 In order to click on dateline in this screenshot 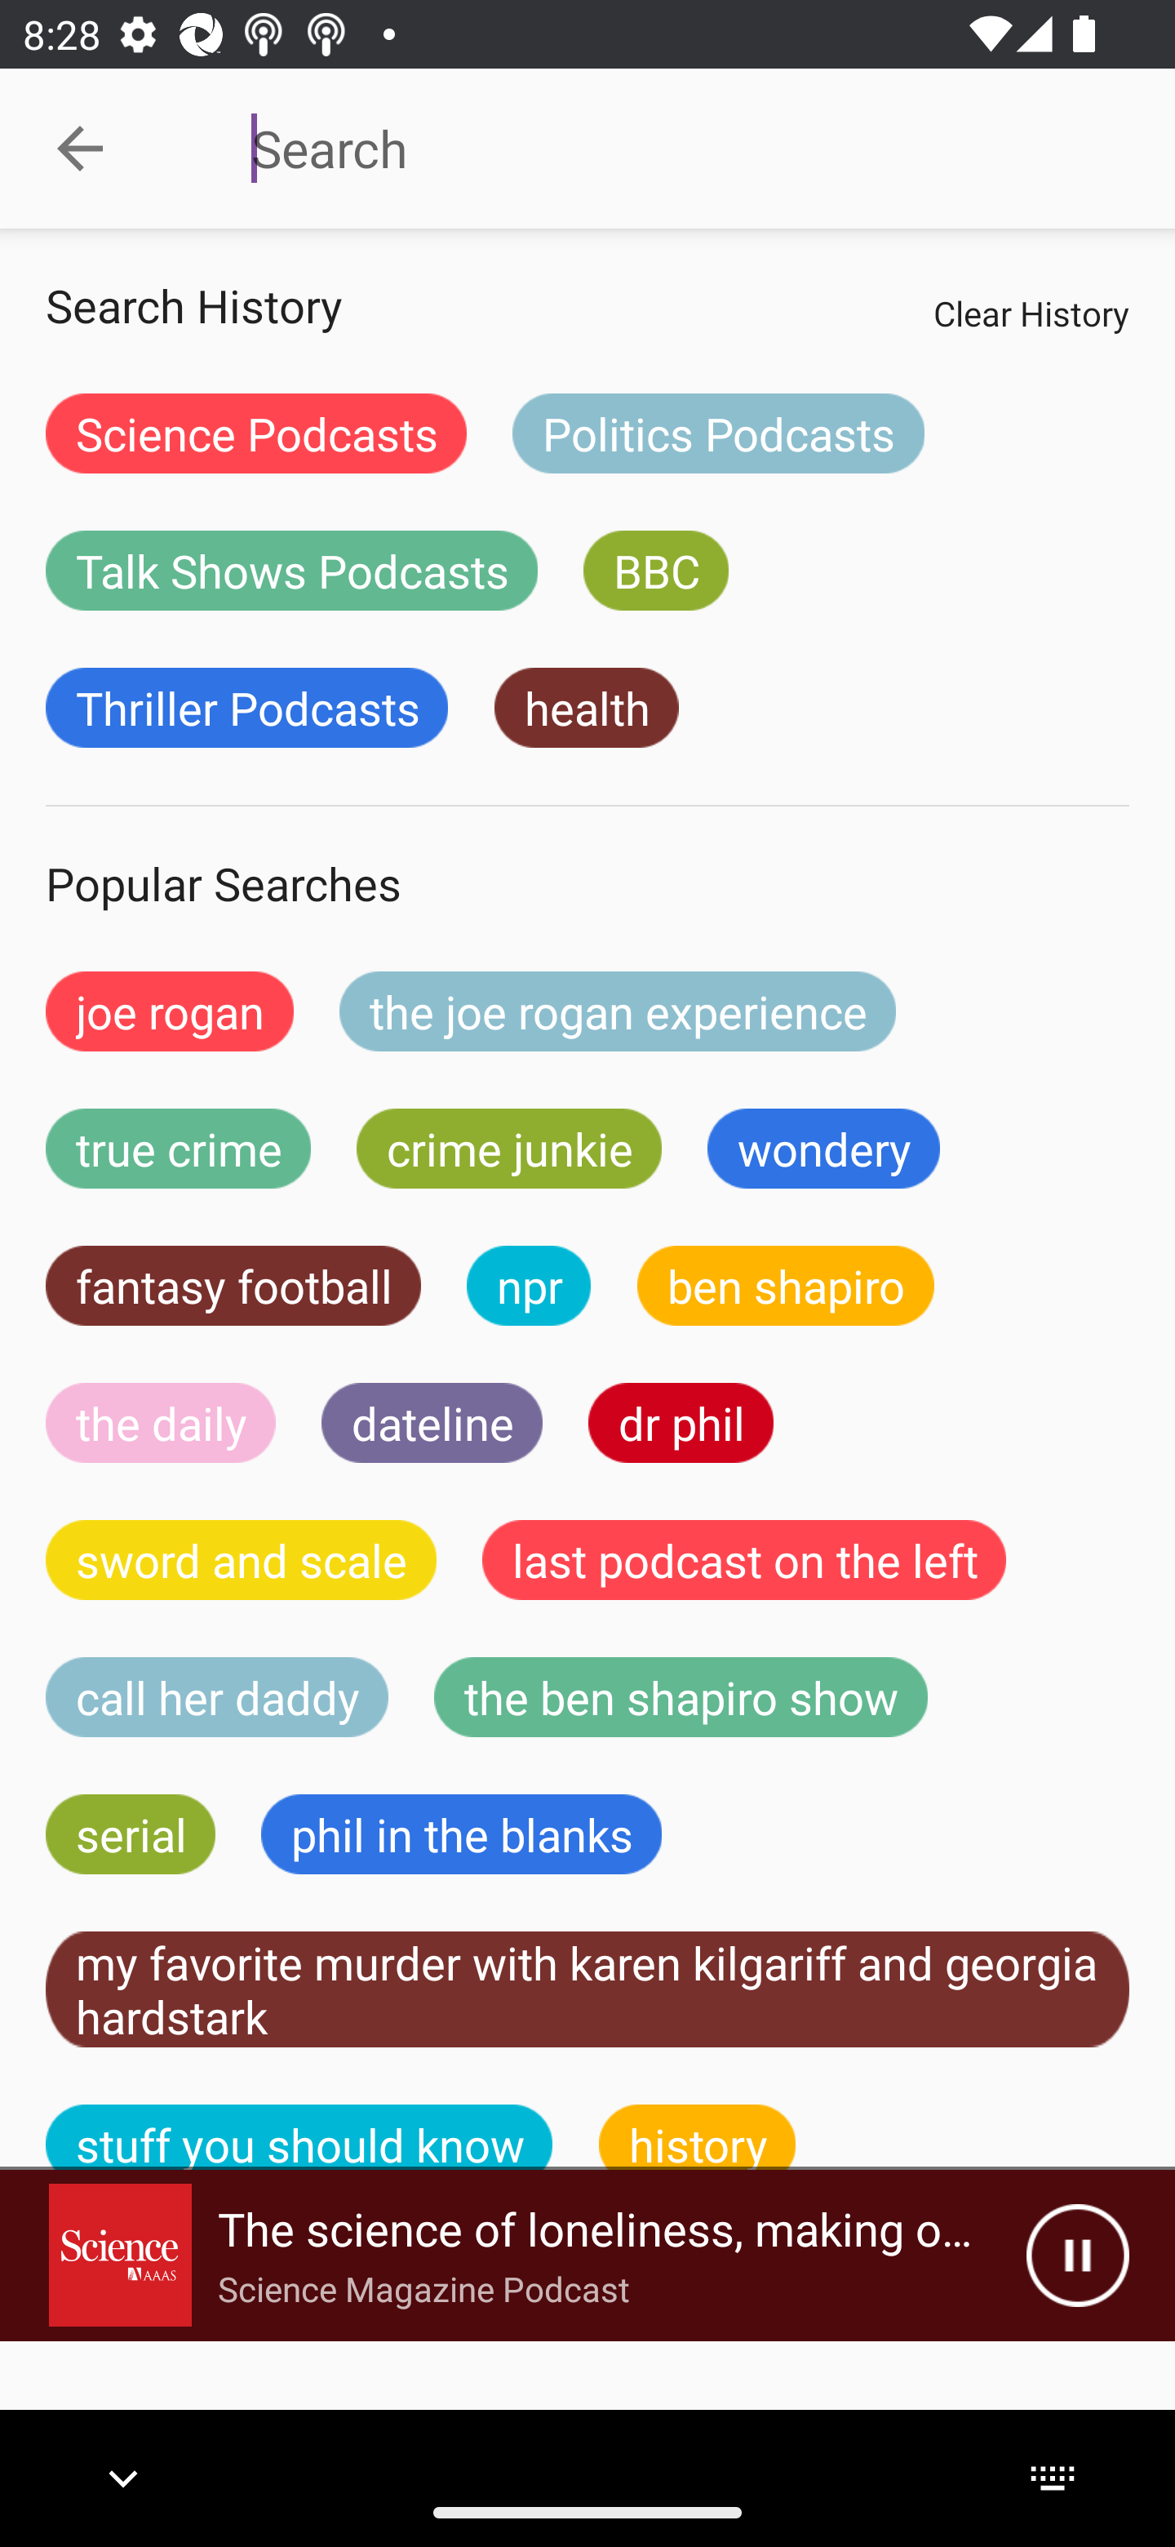, I will do `click(432, 1422)`.